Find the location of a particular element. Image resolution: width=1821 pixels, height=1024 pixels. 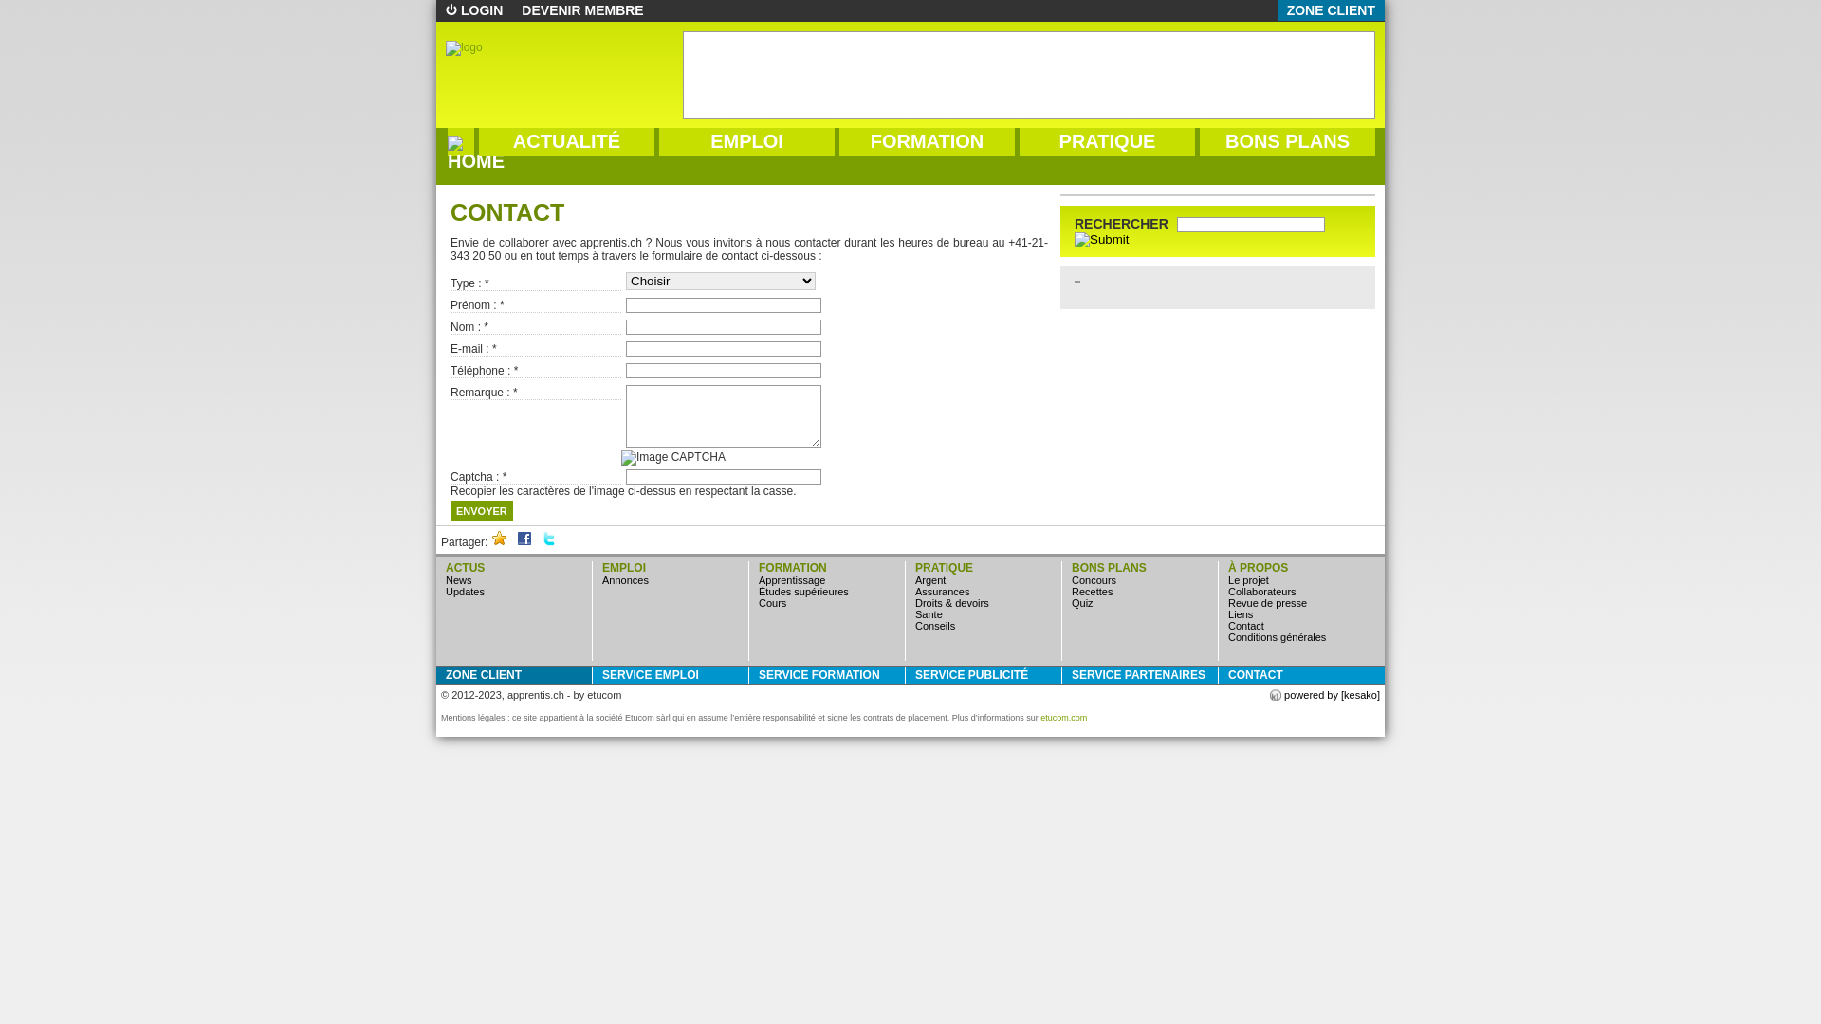

ZONE CLIENT is located at coordinates (1332, 10).